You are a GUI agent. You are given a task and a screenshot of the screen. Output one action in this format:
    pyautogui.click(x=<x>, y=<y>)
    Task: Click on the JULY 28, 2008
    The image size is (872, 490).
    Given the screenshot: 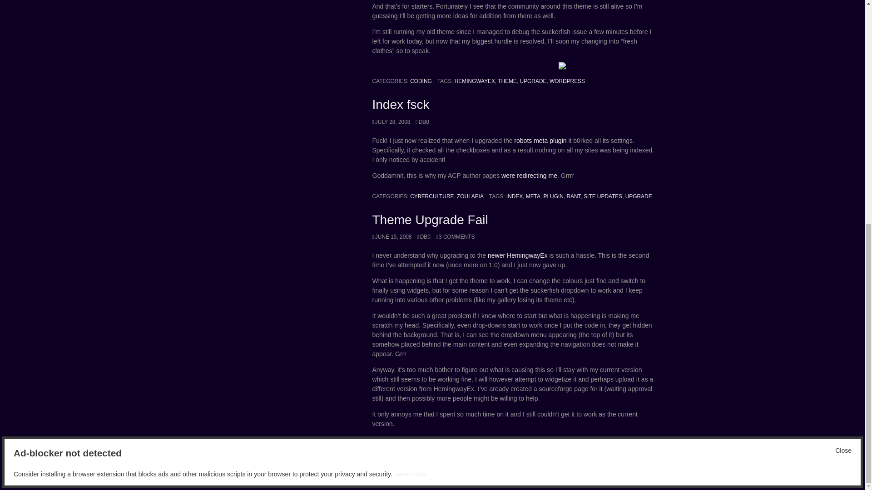 What is the action you would take?
    pyautogui.click(x=391, y=122)
    